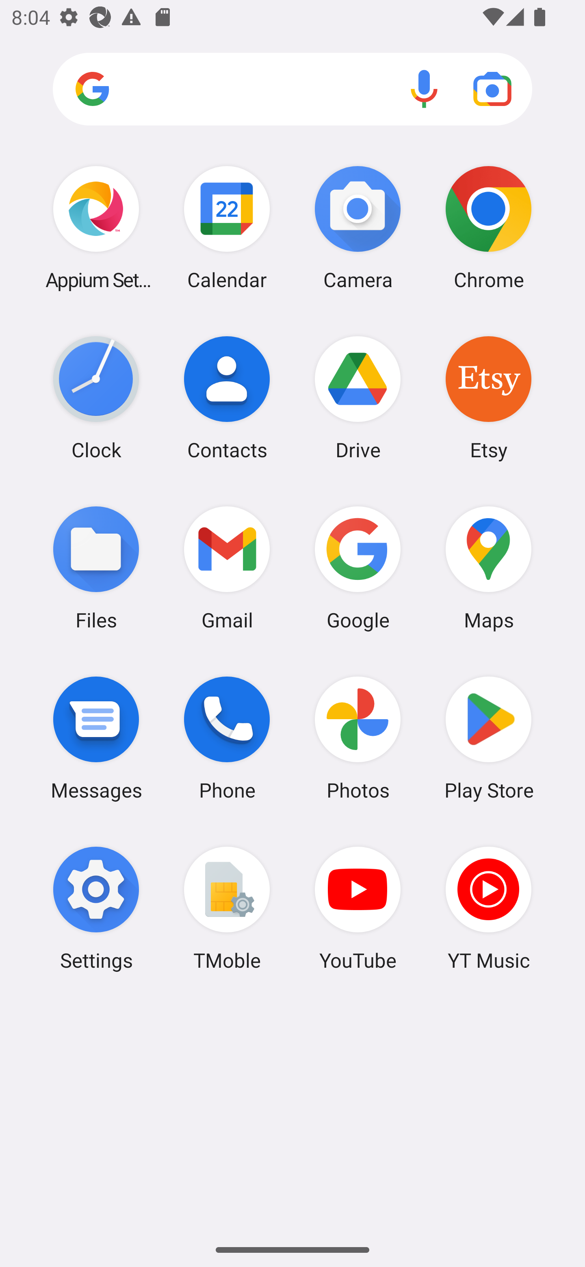 The height and width of the screenshot is (1267, 585). I want to click on Maps, so click(488, 567).